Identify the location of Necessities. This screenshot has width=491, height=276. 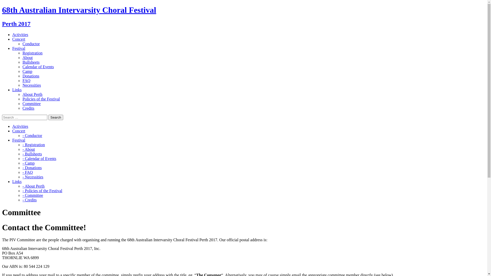
(32, 85).